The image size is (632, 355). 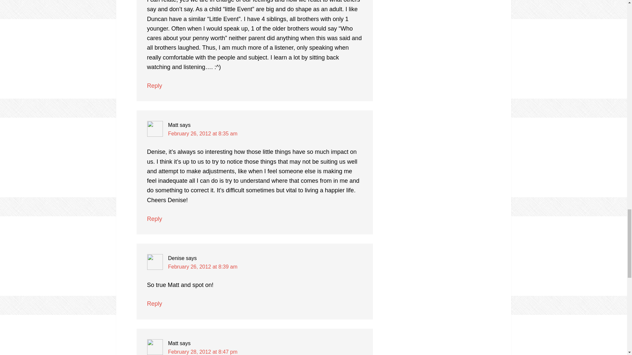 I want to click on February 28, 2012 at 8:47 pm, so click(x=203, y=352).